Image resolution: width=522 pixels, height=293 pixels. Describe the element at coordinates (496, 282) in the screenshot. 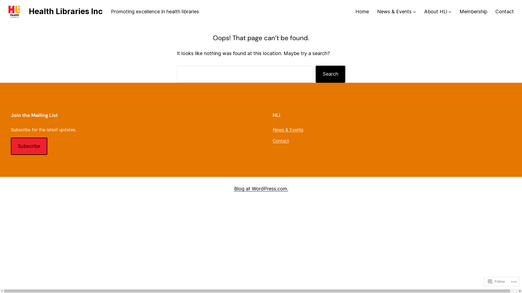

I see `Follow` at that location.